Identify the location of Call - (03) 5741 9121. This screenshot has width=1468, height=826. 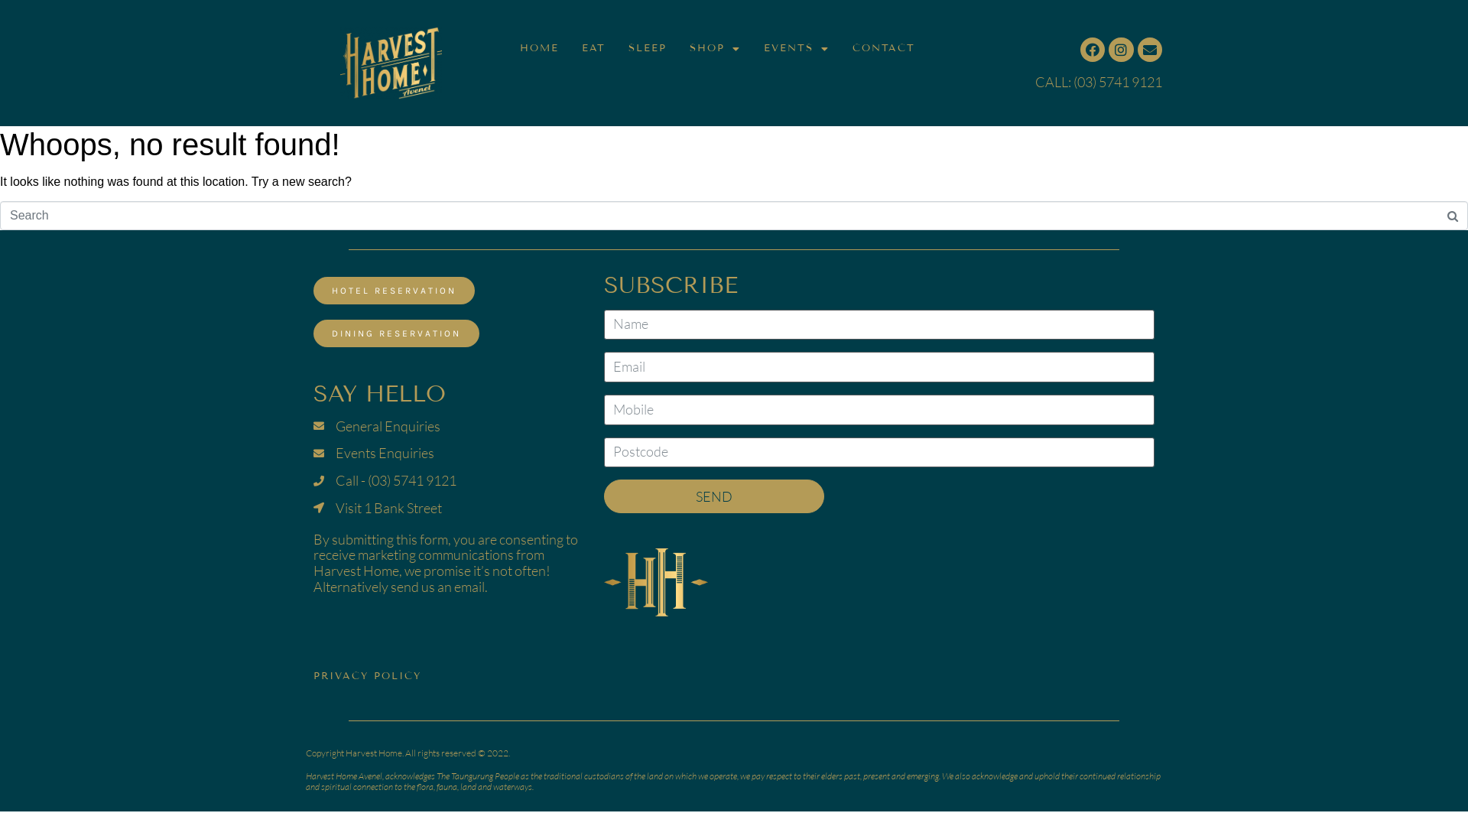
(447, 480).